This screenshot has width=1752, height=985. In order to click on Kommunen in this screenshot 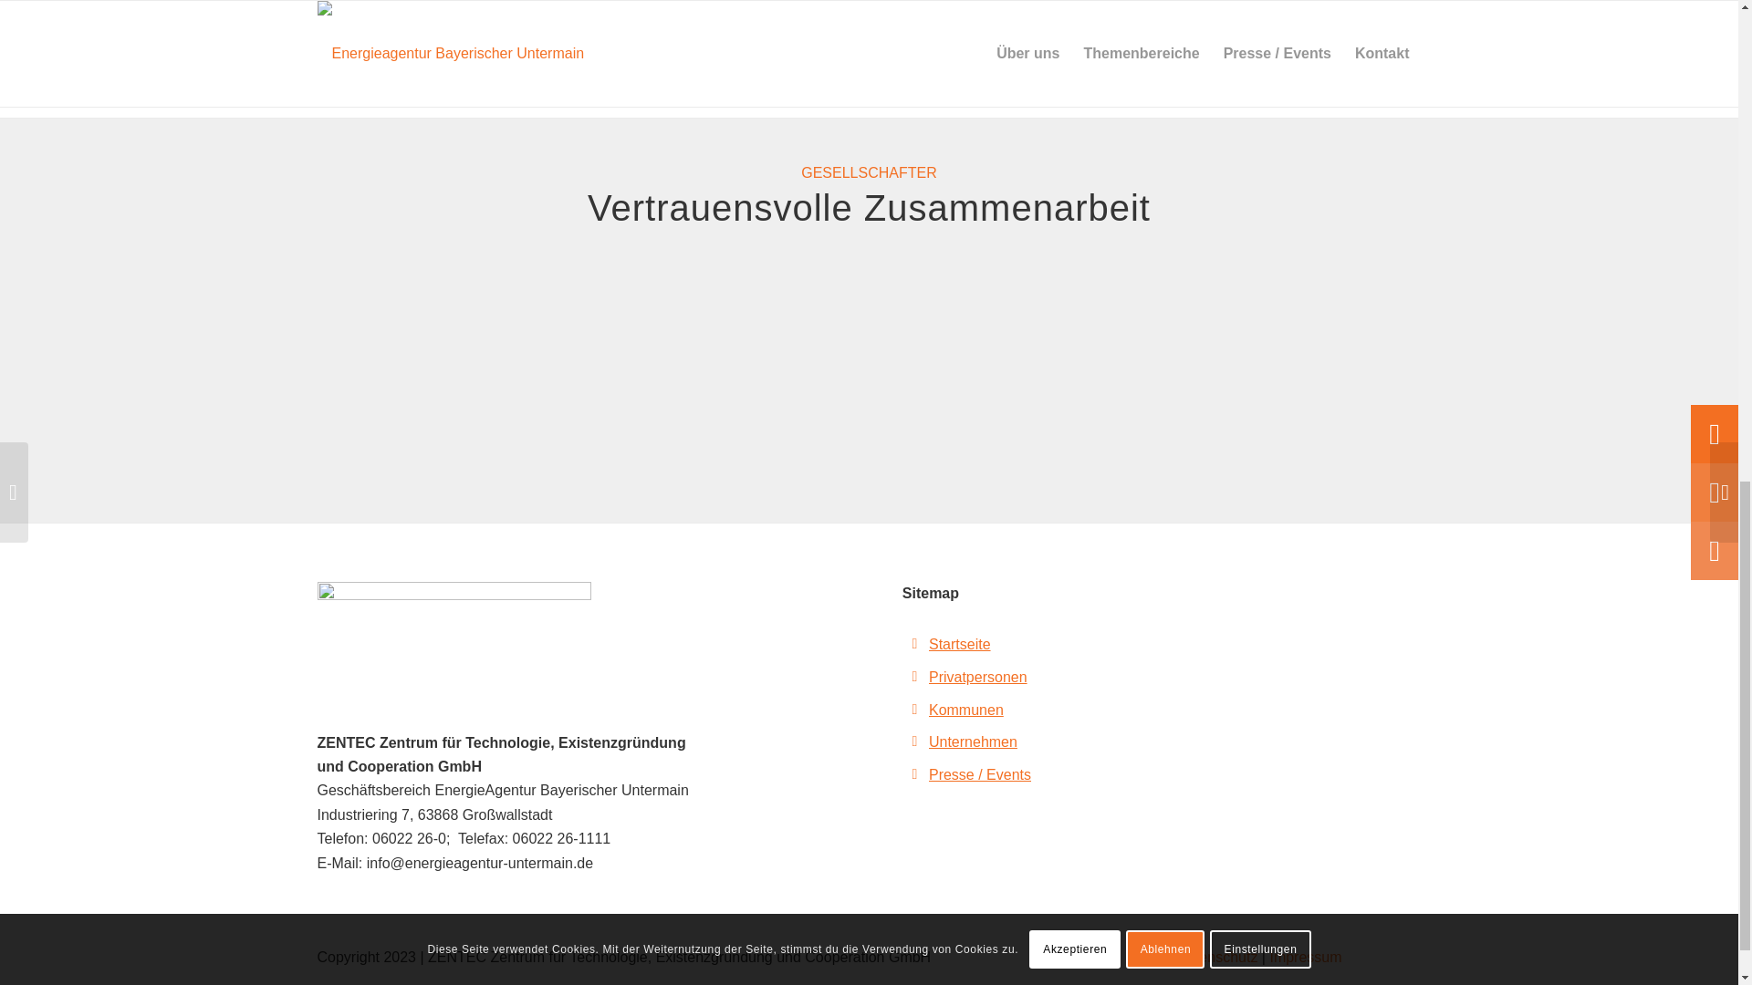, I will do `click(965, 710)`.